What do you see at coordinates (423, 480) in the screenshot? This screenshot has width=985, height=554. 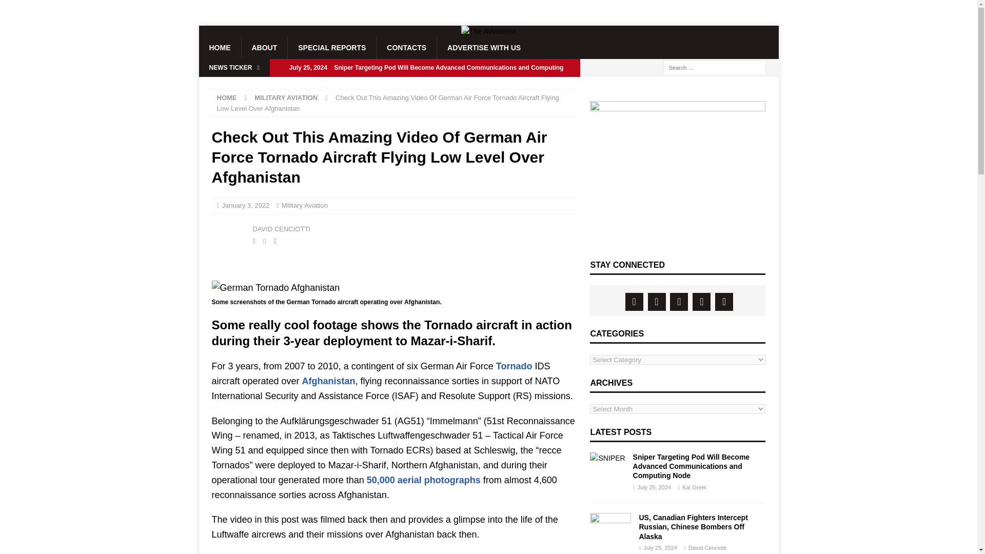 I see `50,000 aerial photographs` at bounding box center [423, 480].